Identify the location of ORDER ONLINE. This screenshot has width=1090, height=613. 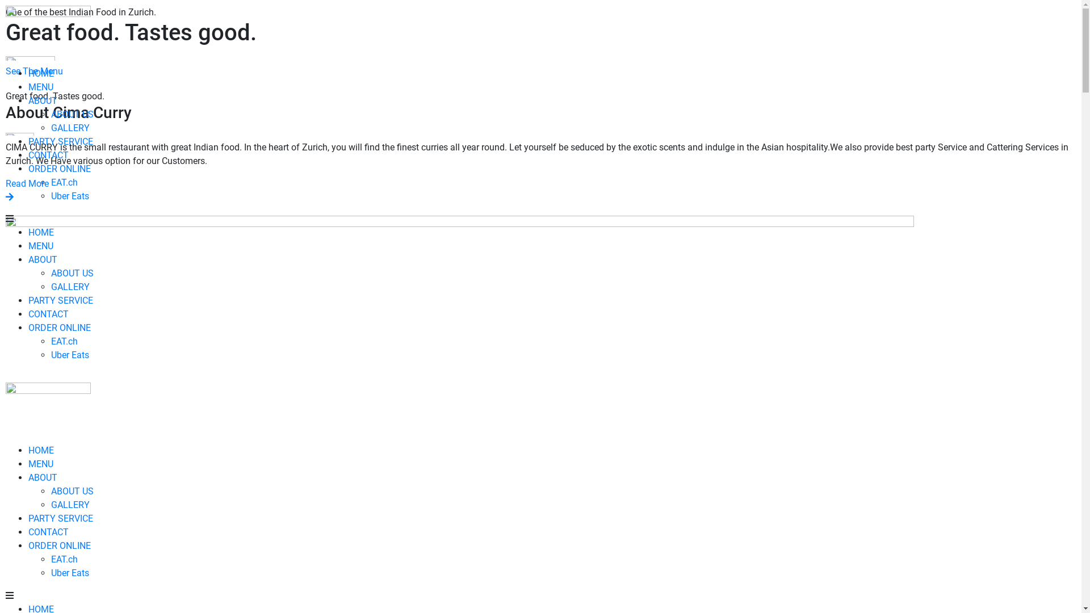
(60, 546).